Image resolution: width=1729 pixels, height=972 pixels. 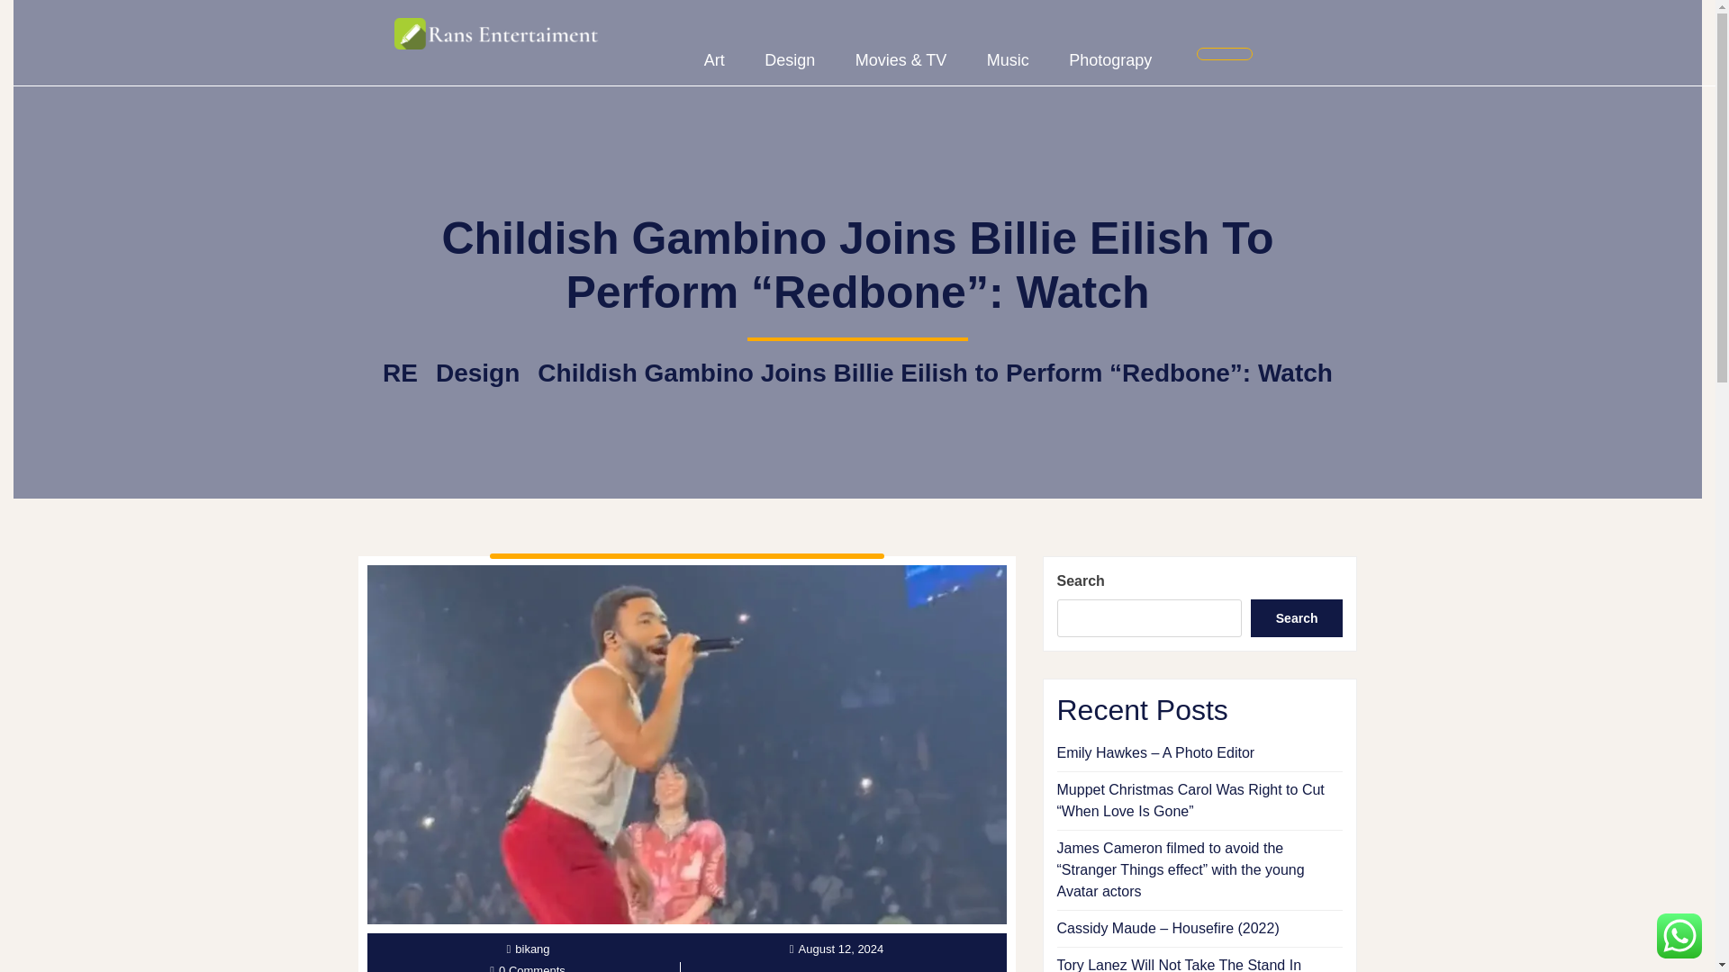 What do you see at coordinates (1110, 60) in the screenshot?
I see `Photograpy` at bounding box center [1110, 60].